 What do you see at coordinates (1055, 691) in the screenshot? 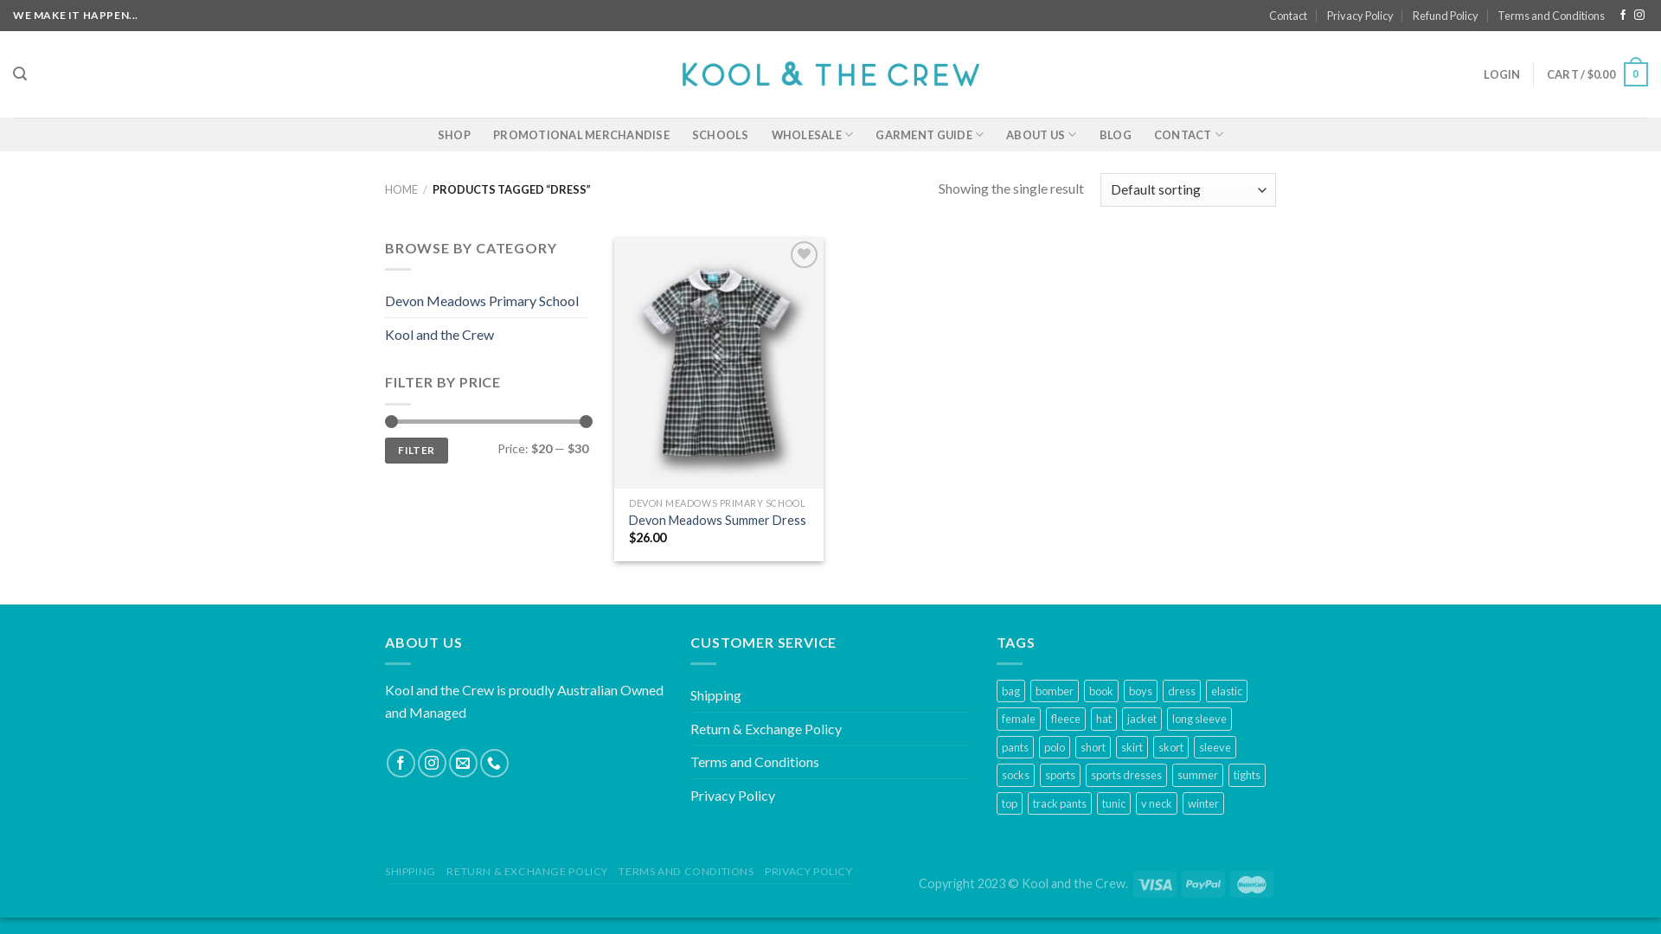
I see `bomber` at bounding box center [1055, 691].